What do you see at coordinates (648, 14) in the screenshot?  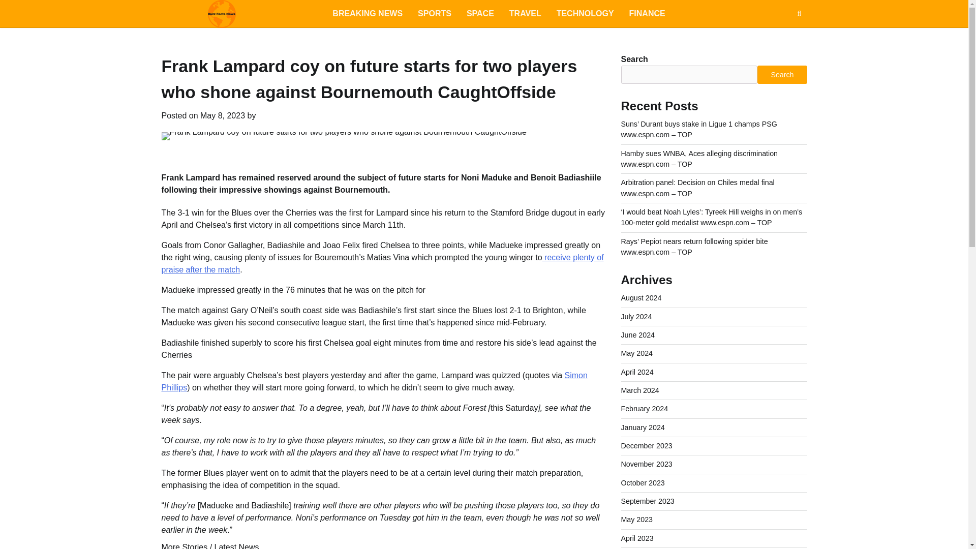 I see `FINANCE` at bounding box center [648, 14].